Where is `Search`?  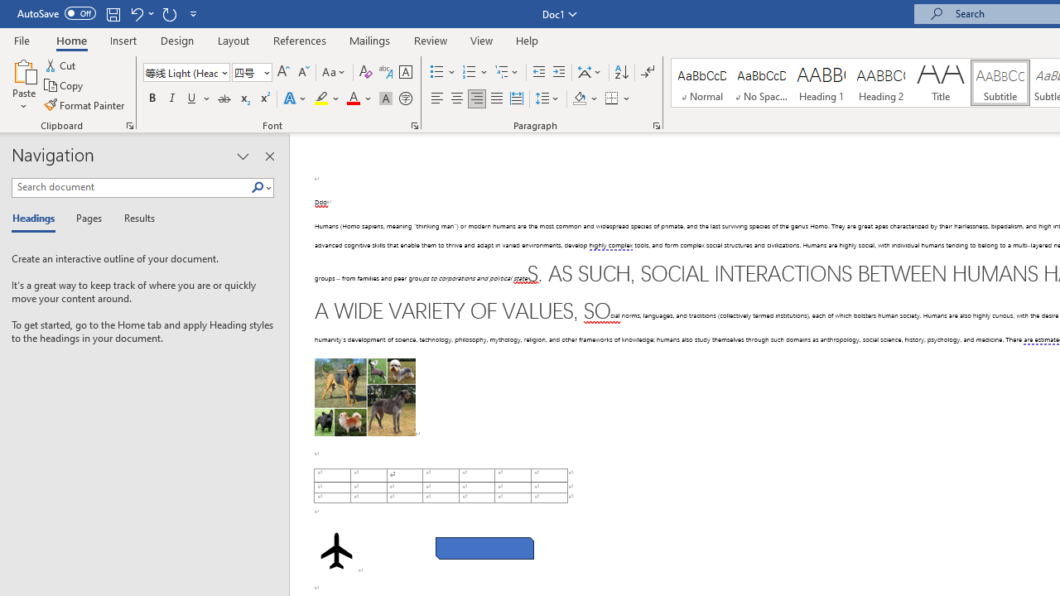 Search is located at coordinates (261, 188).